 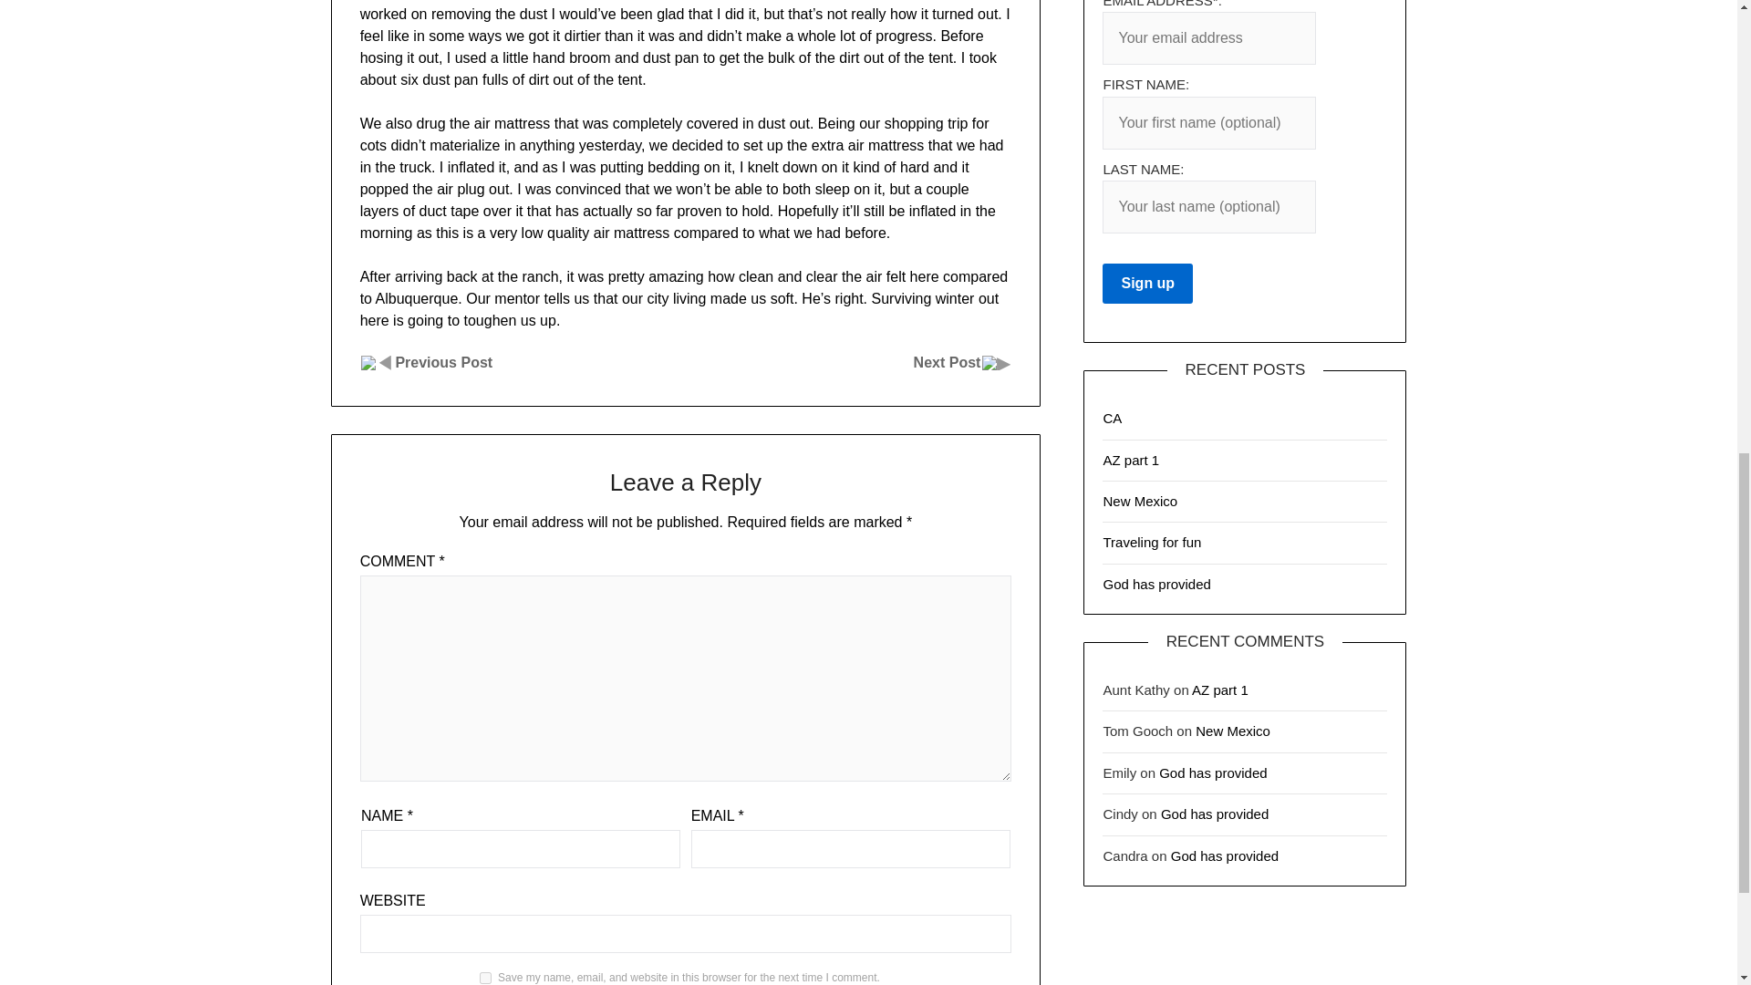 What do you see at coordinates (1140, 502) in the screenshot?
I see `New Mexico` at bounding box center [1140, 502].